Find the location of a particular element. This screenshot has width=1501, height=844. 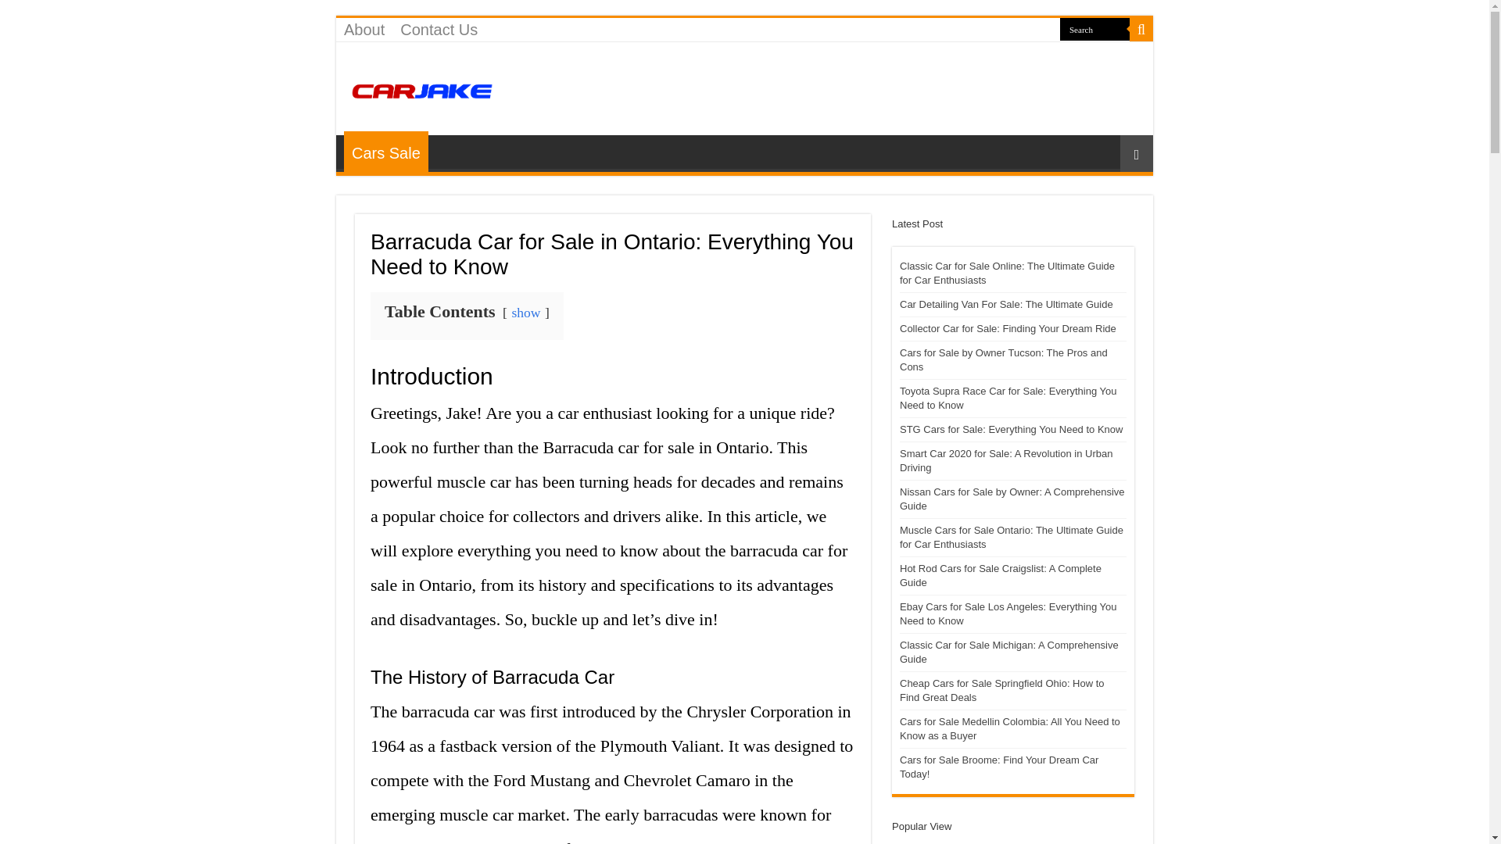

show is located at coordinates (525, 313).